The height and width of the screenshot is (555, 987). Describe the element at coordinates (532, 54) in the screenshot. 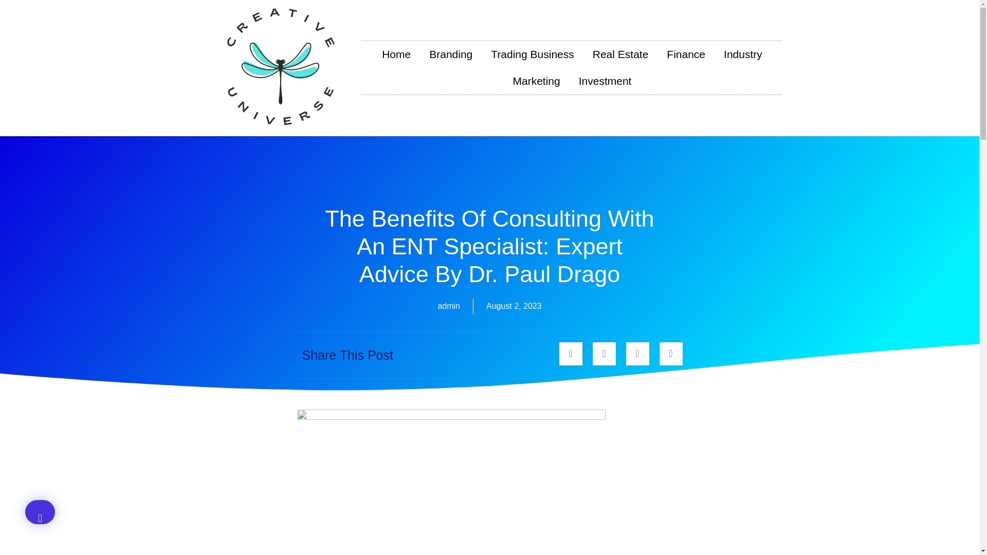

I see `Trading Business` at that location.